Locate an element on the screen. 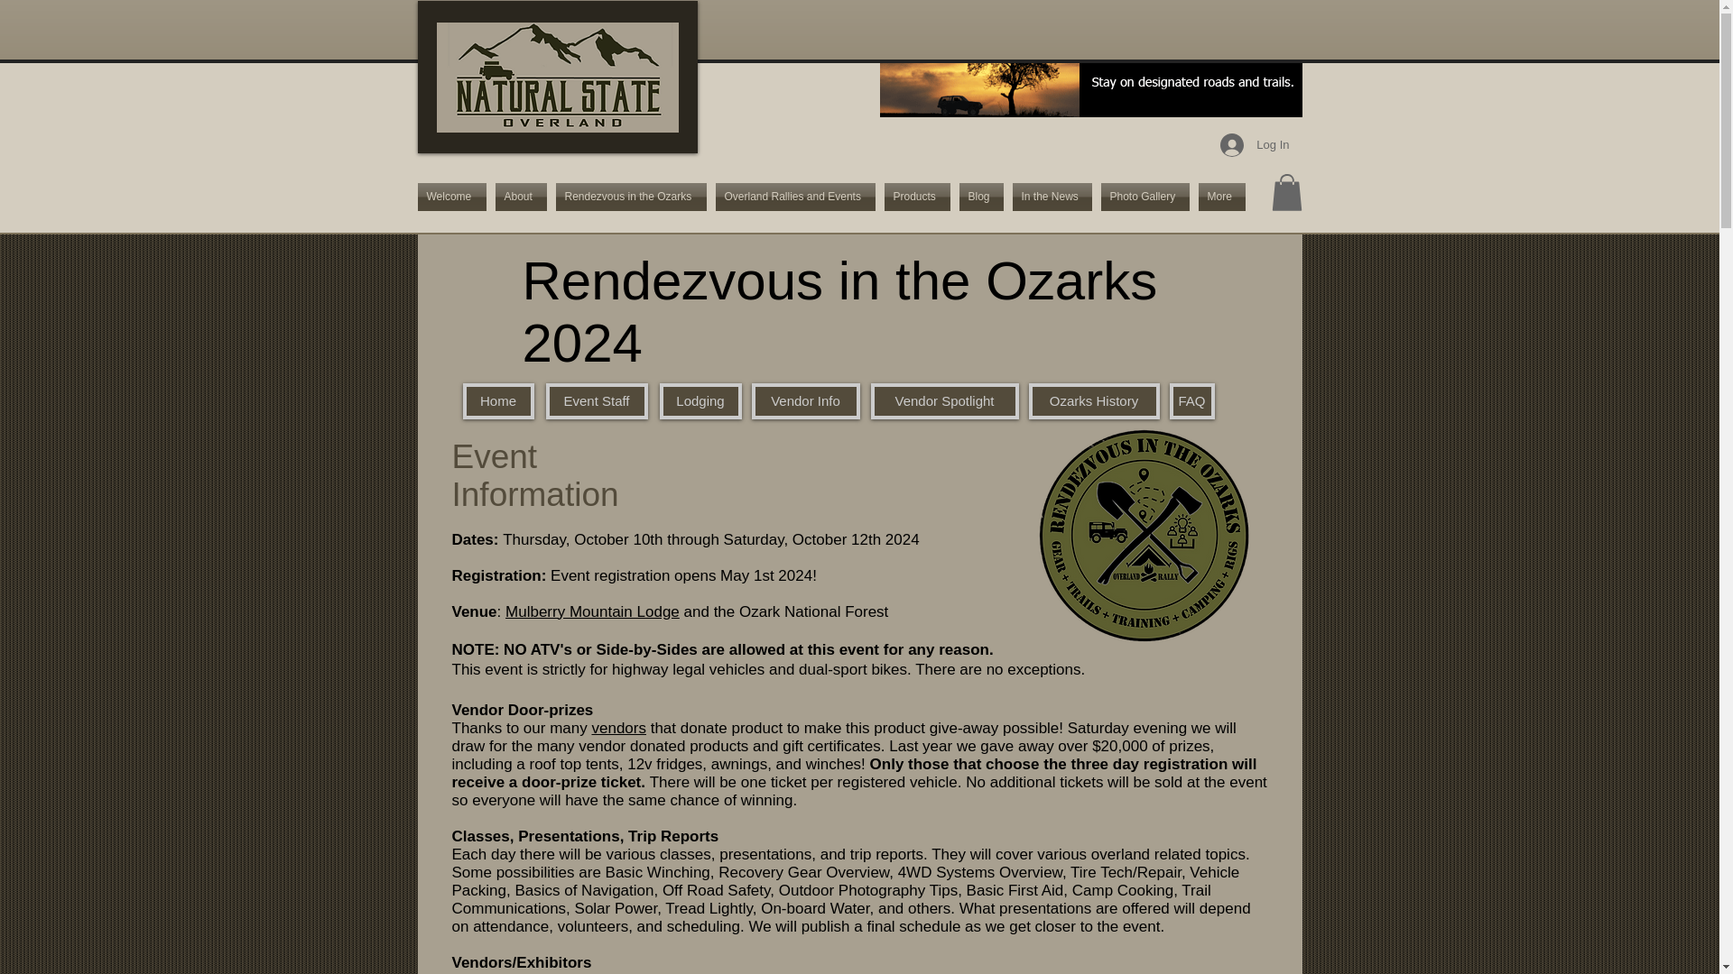 This screenshot has width=1733, height=974. Blog is located at coordinates (981, 197).